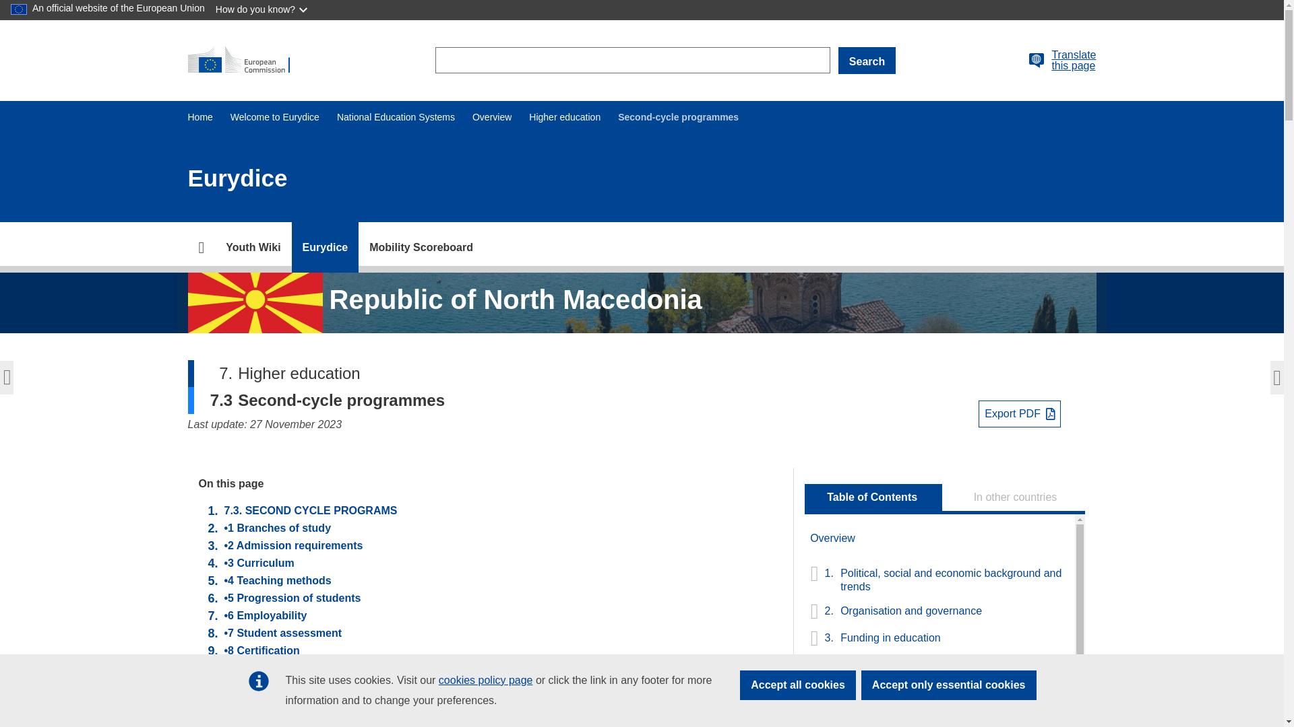 The height and width of the screenshot is (727, 1294). Describe the element at coordinates (421, 248) in the screenshot. I see `Mobility Scoreboard` at that location.